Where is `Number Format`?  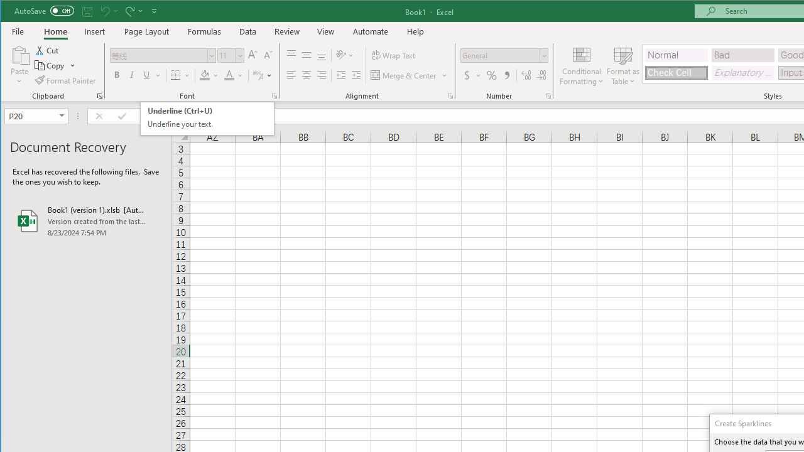
Number Format is located at coordinates (504, 55).